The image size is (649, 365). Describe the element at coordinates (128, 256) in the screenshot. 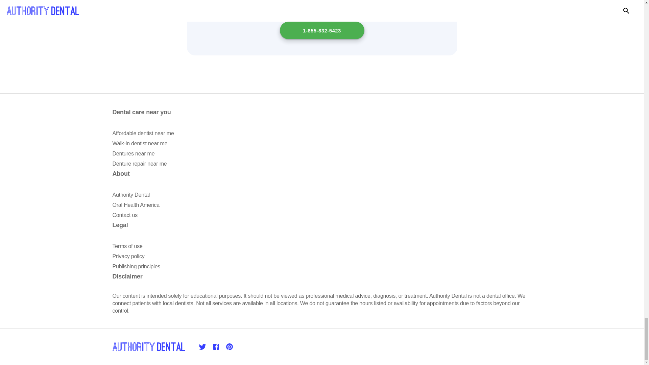

I see `Privacy policy` at that location.